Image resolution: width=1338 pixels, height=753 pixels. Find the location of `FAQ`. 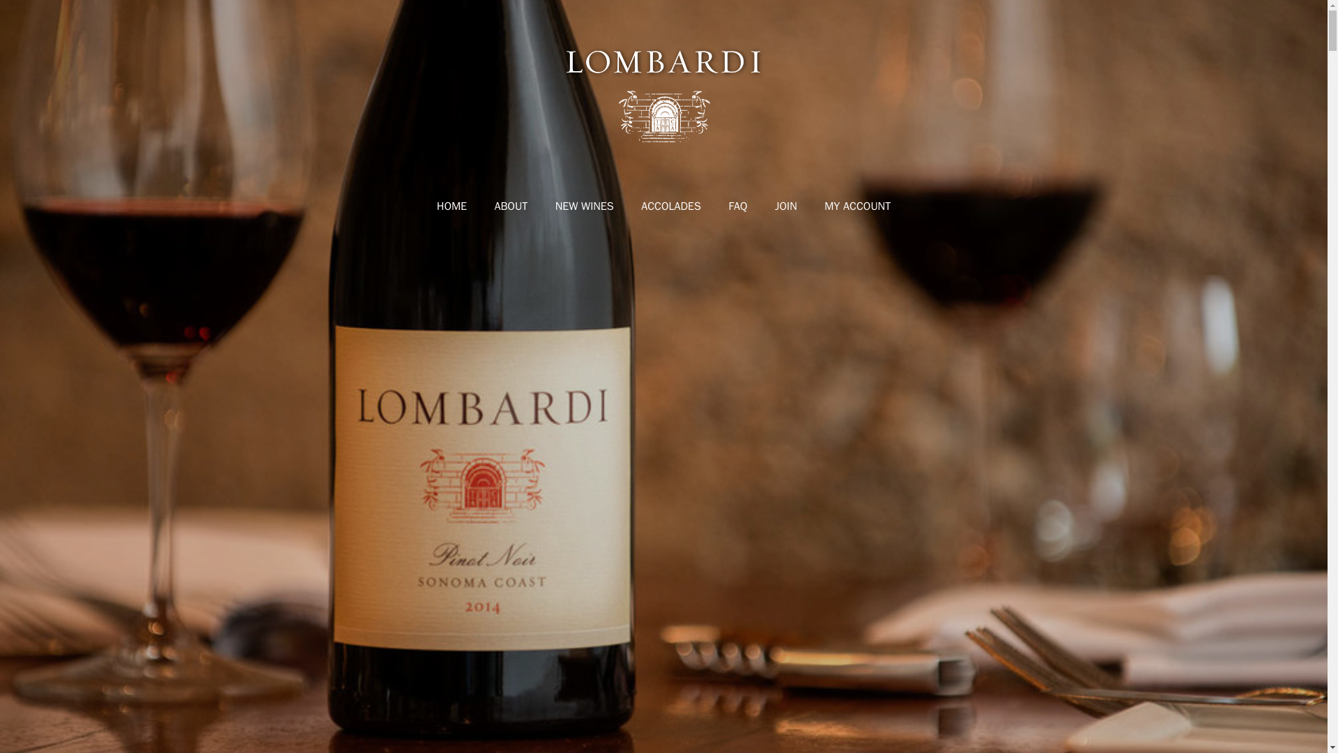

FAQ is located at coordinates (737, 206).